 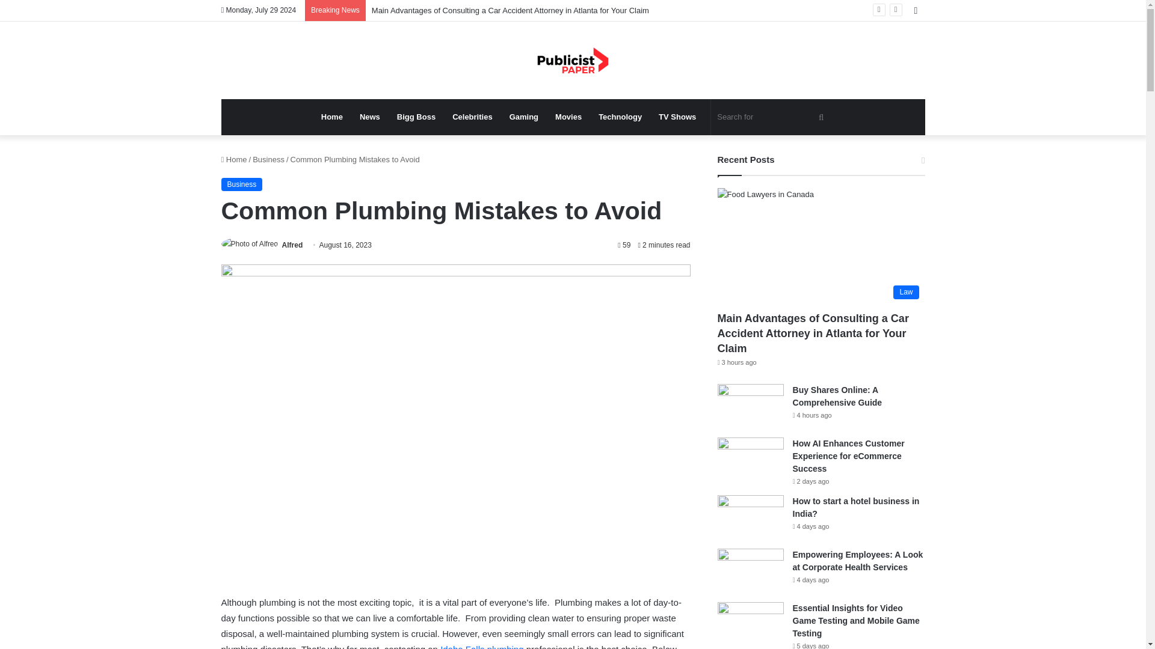 What do you see at coordinates (268, 160) in the screenshot?
I see `Business` at bounding box center [268, 160].